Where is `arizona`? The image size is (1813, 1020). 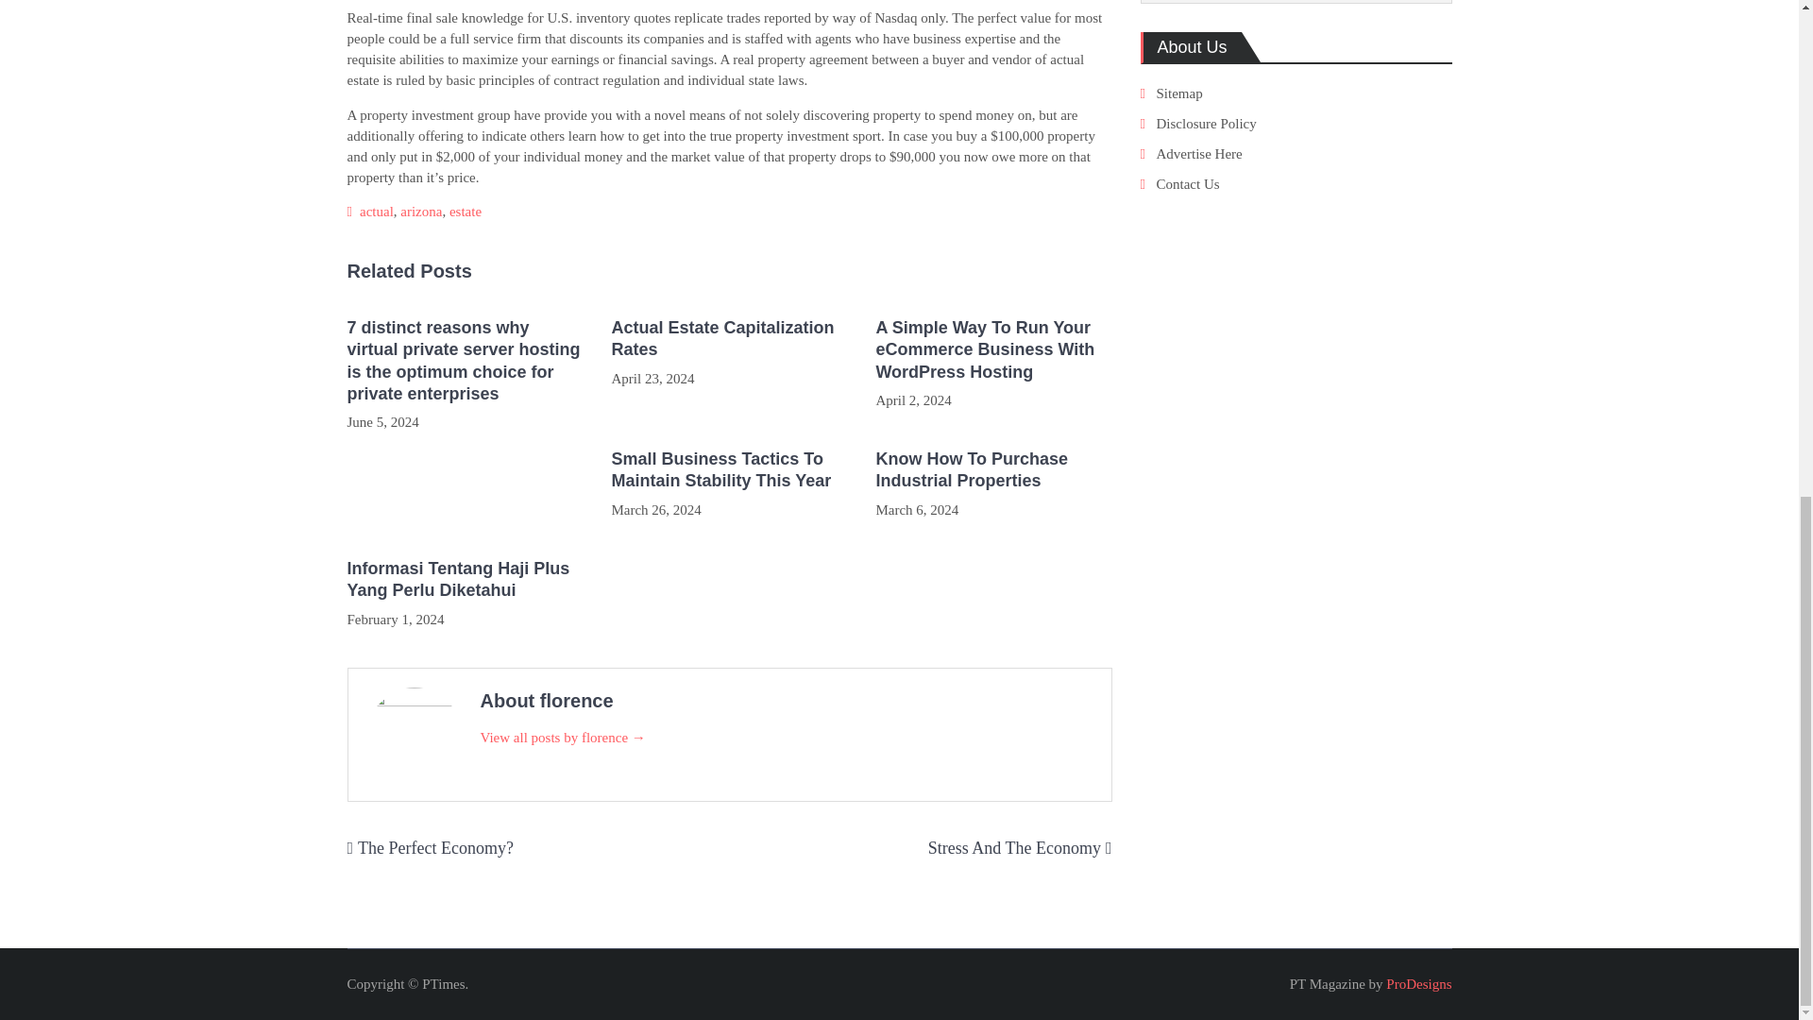
arizona is located at coordinates (421, 212).